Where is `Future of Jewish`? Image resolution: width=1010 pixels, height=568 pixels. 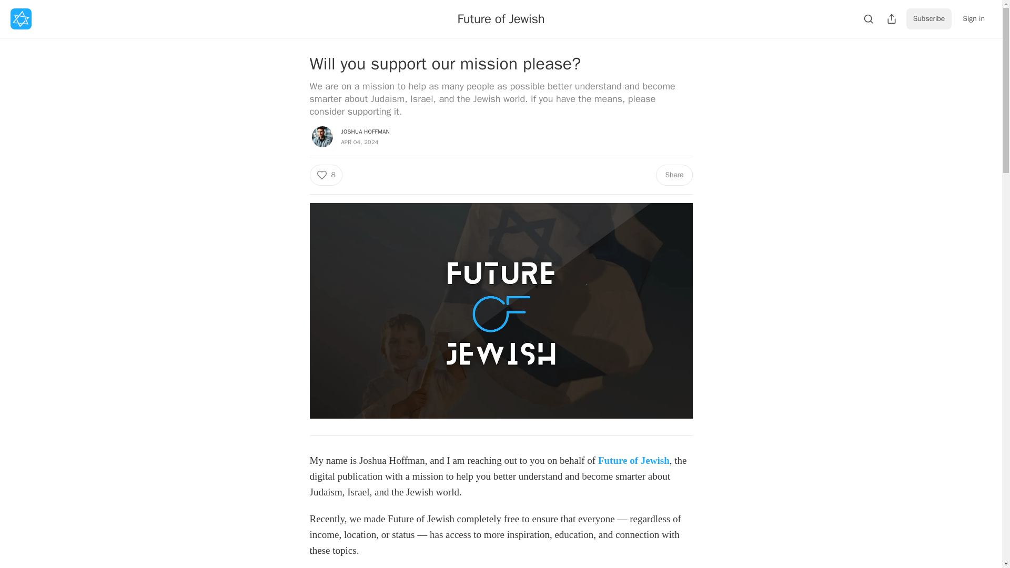 Future of Jewish is located at coordinates (501, 18).